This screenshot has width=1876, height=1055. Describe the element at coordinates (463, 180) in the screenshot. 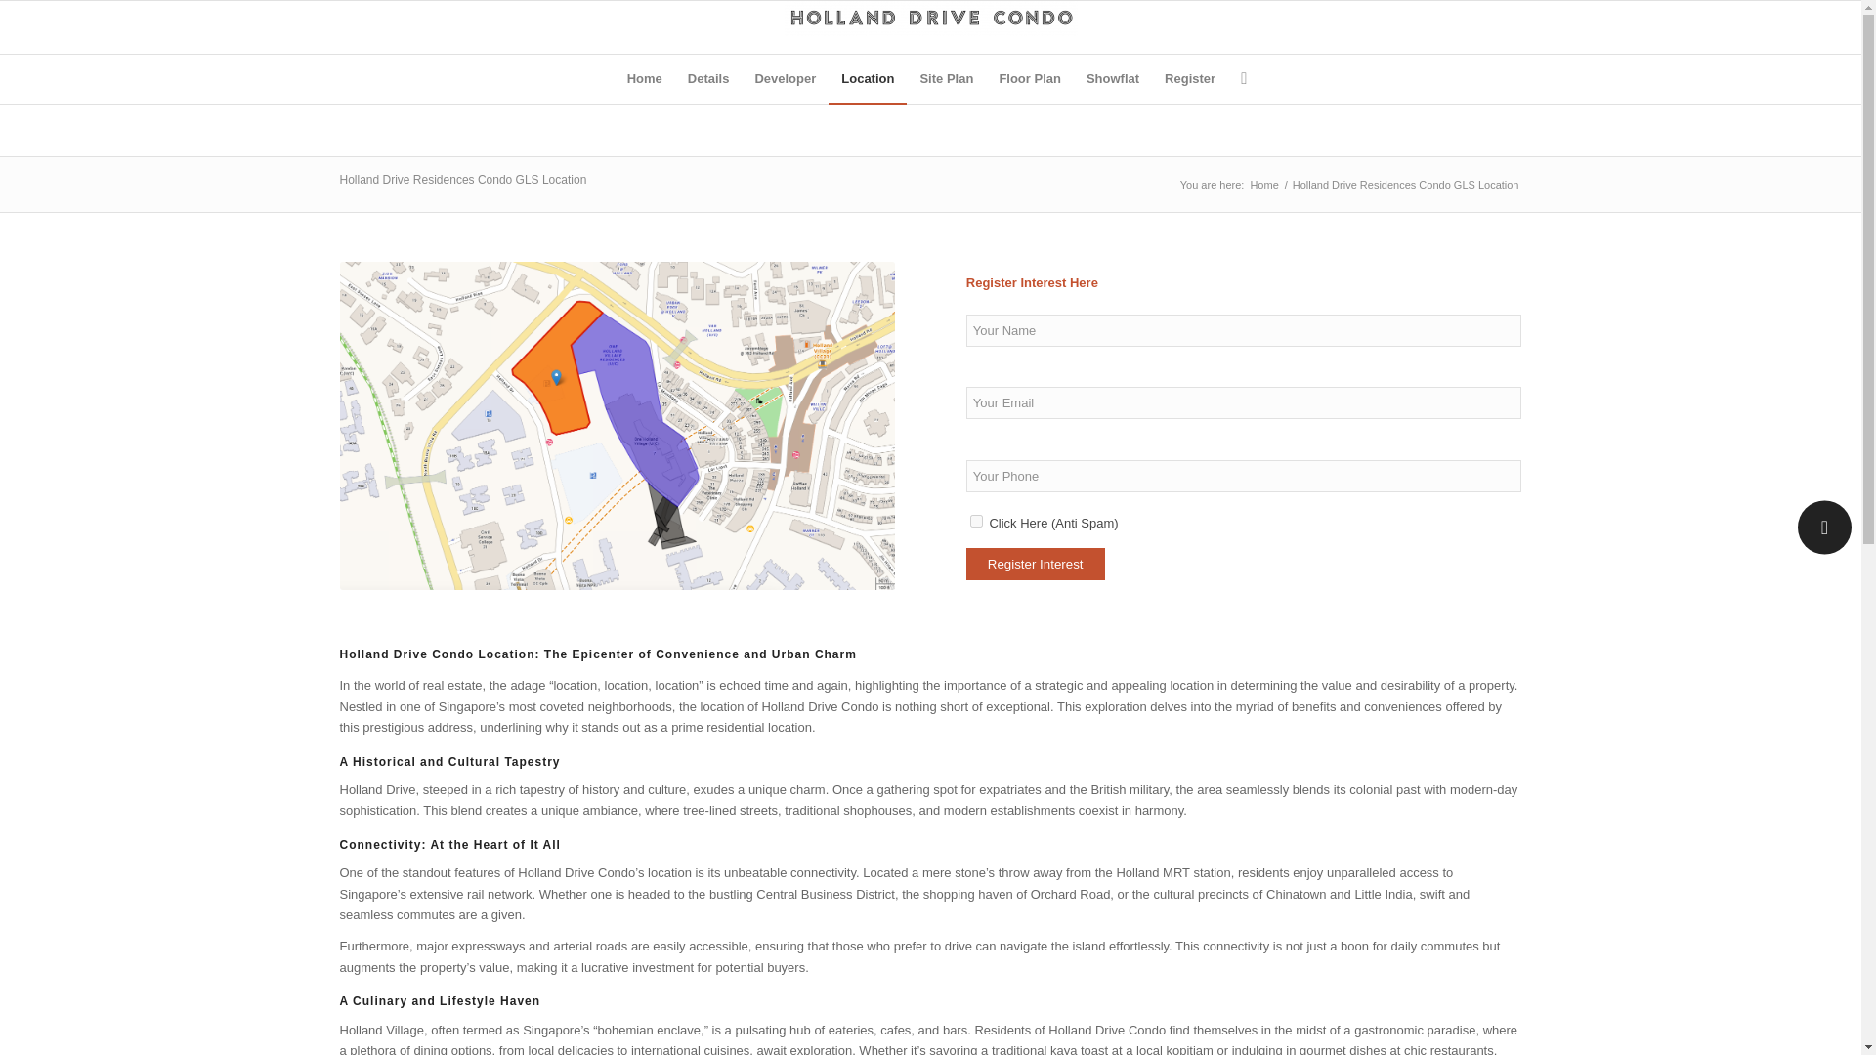

I see `Permanent Link: Holland Drive Residences Condo GLS Location` at that location.